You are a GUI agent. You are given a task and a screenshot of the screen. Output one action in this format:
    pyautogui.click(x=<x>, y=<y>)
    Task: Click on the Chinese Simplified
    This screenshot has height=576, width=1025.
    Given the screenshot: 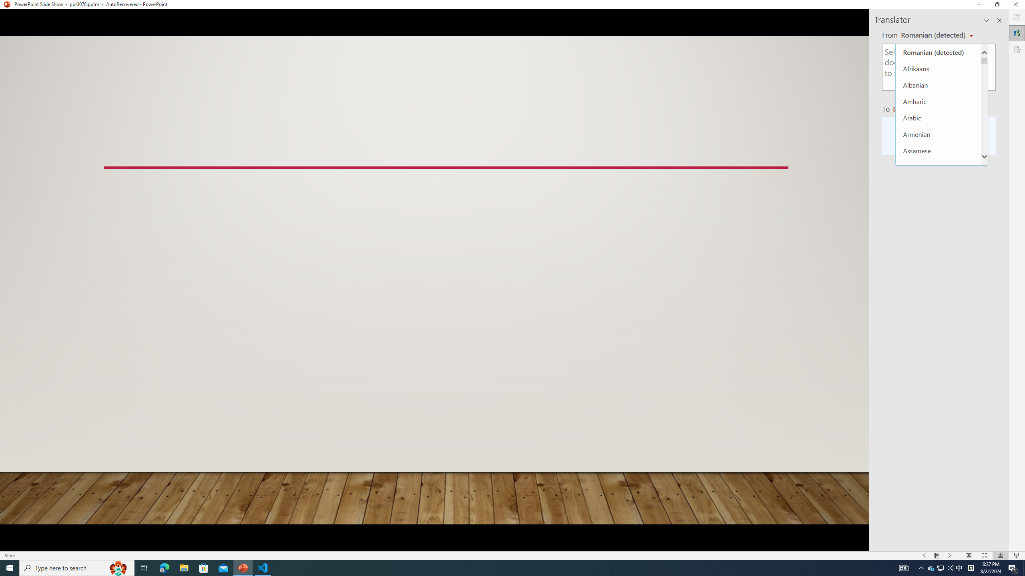 What is the action you would take?
    pyautogui.click(x=938, y=363)
    